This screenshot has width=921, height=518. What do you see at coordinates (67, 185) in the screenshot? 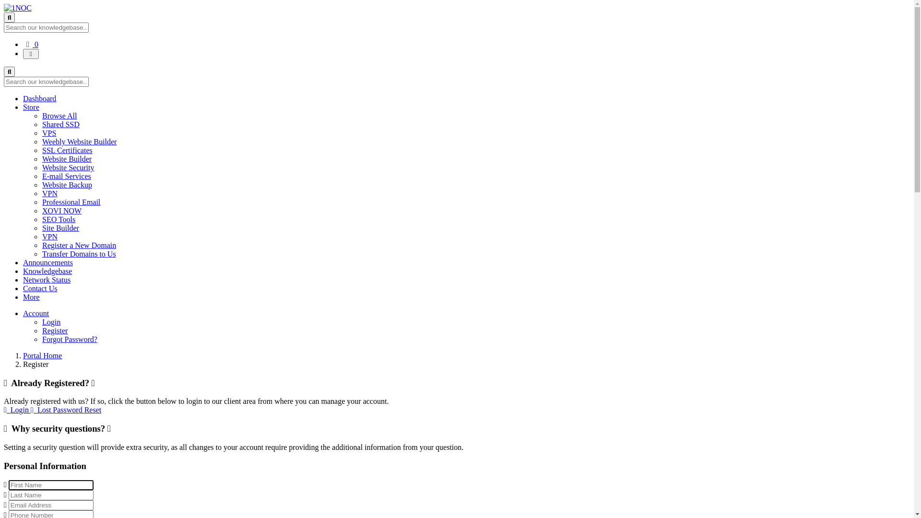
I see `Website Backup` at bounding box center [67, 185].